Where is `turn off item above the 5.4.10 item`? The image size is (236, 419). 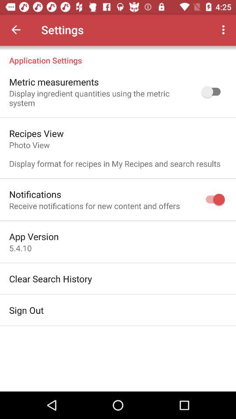
turn off item above the 5.4.10 item is located at coordinates (34, 237).